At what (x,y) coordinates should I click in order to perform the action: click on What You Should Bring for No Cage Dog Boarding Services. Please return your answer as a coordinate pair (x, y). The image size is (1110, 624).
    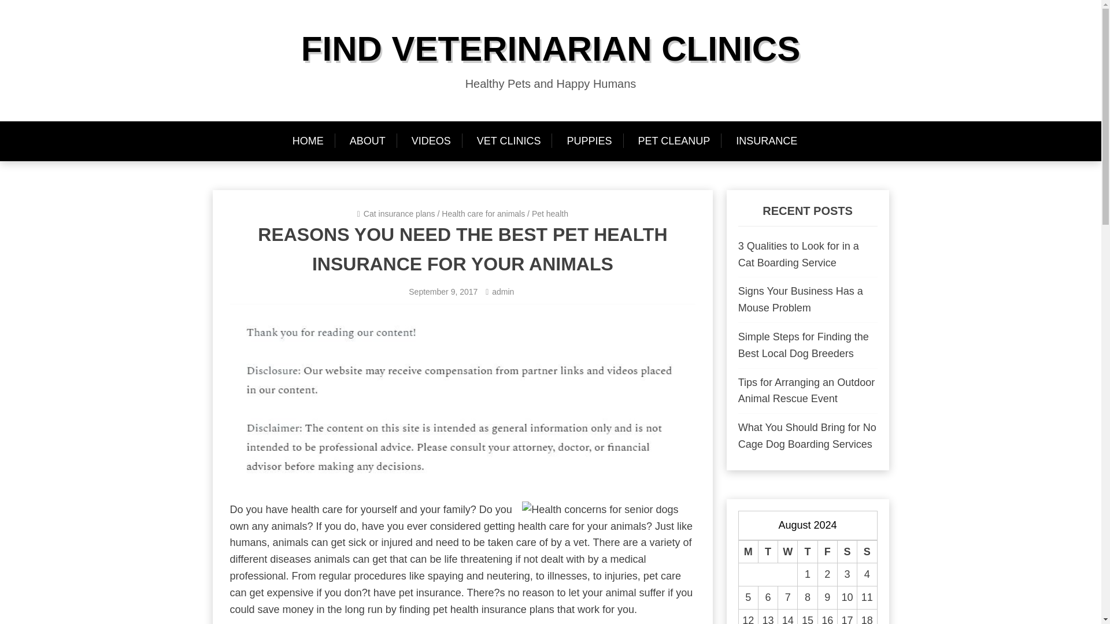
    Looking at the image, I should click on (807, 436).